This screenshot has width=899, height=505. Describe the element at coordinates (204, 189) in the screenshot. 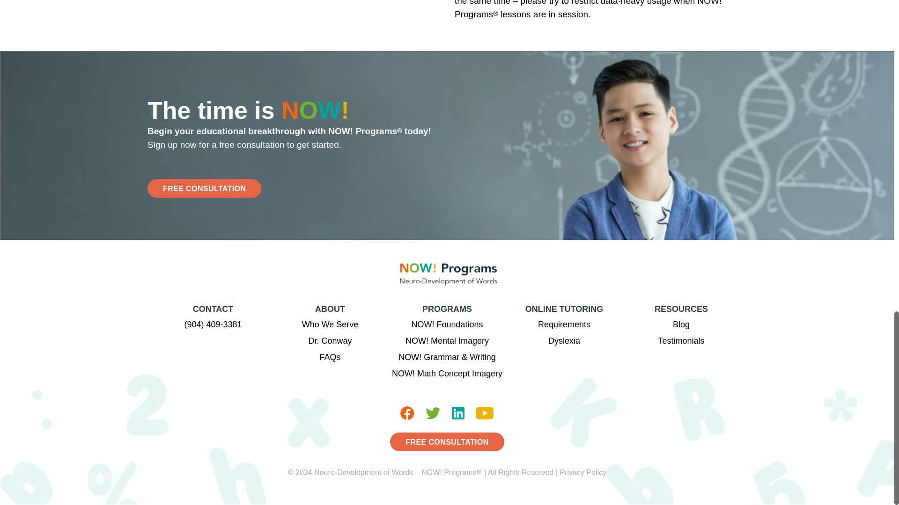

I see `FREE CONSULTATION` at that location.